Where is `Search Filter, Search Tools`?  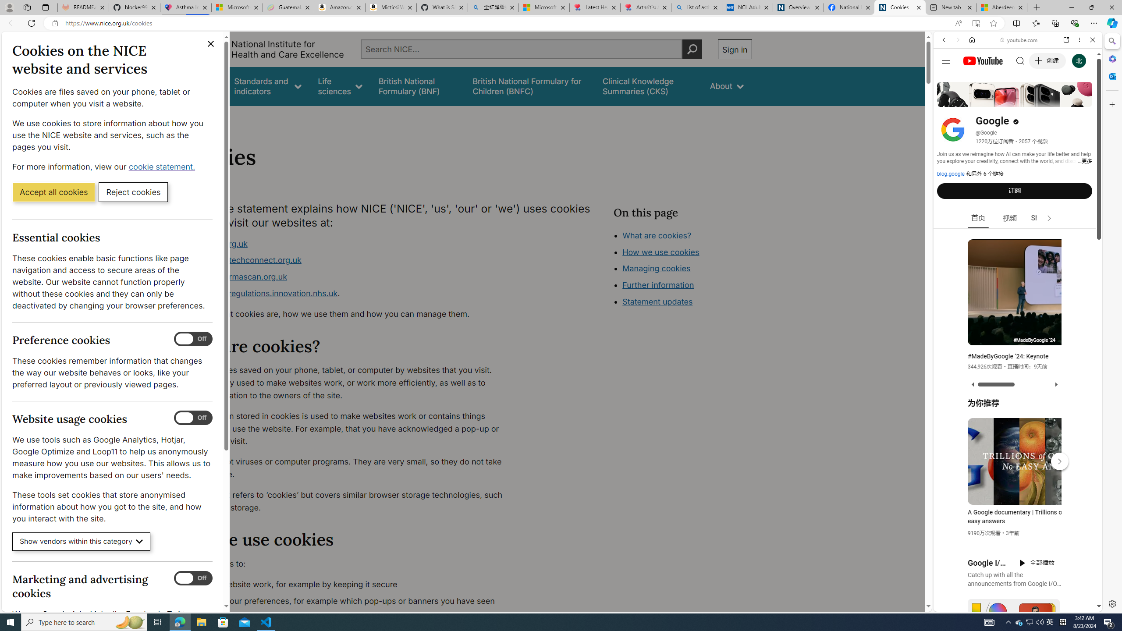
Search Filter, Search Tools is located at coordinates (1040, 100).